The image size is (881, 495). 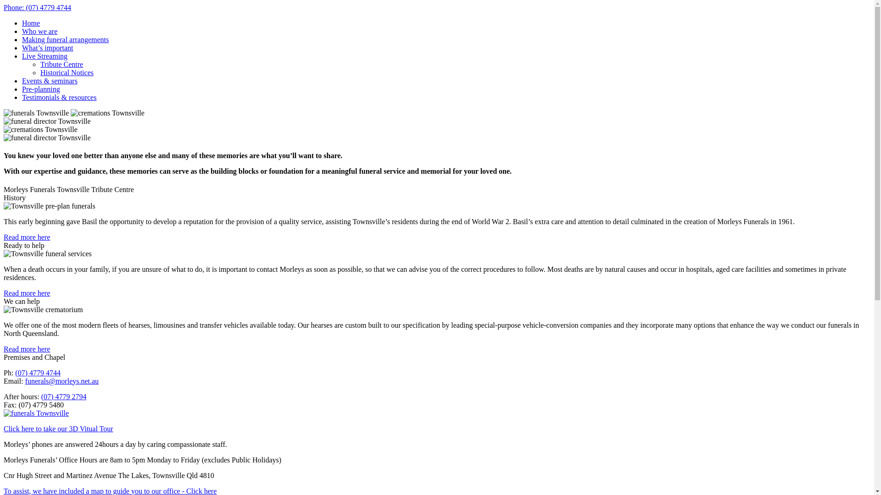 I want to click on Making funeral arrangements, so click(x=65, y=39).